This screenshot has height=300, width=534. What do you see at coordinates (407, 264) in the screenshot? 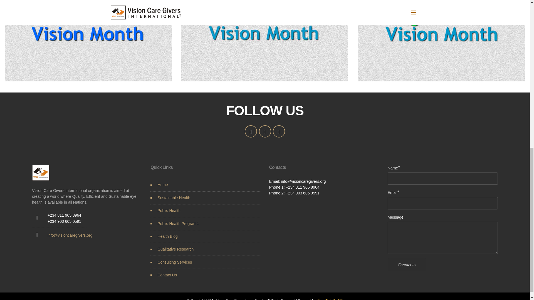
I see `Contact us` at bounding box center [407, 264].